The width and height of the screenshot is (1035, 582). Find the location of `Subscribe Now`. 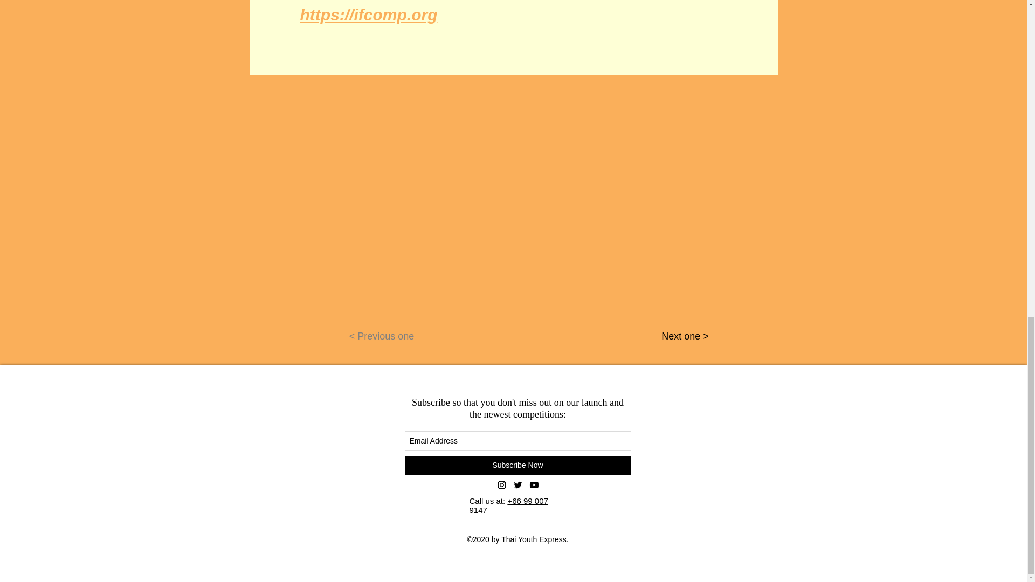

Subscribe Now is located at coordinates (517, 465).